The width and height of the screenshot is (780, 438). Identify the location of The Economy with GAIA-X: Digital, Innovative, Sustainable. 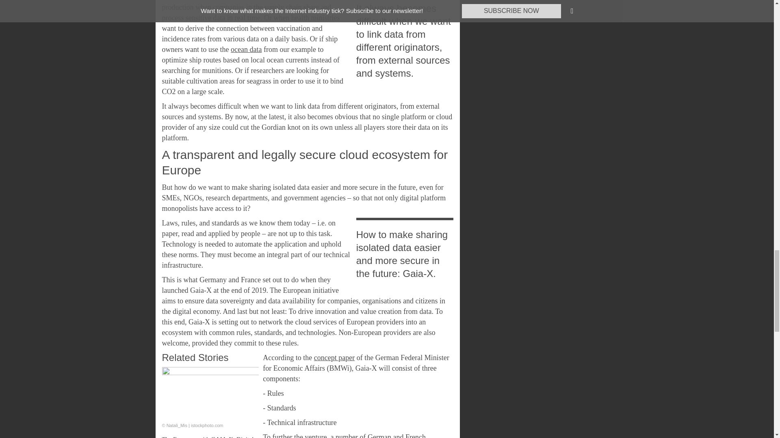
(208, 436).